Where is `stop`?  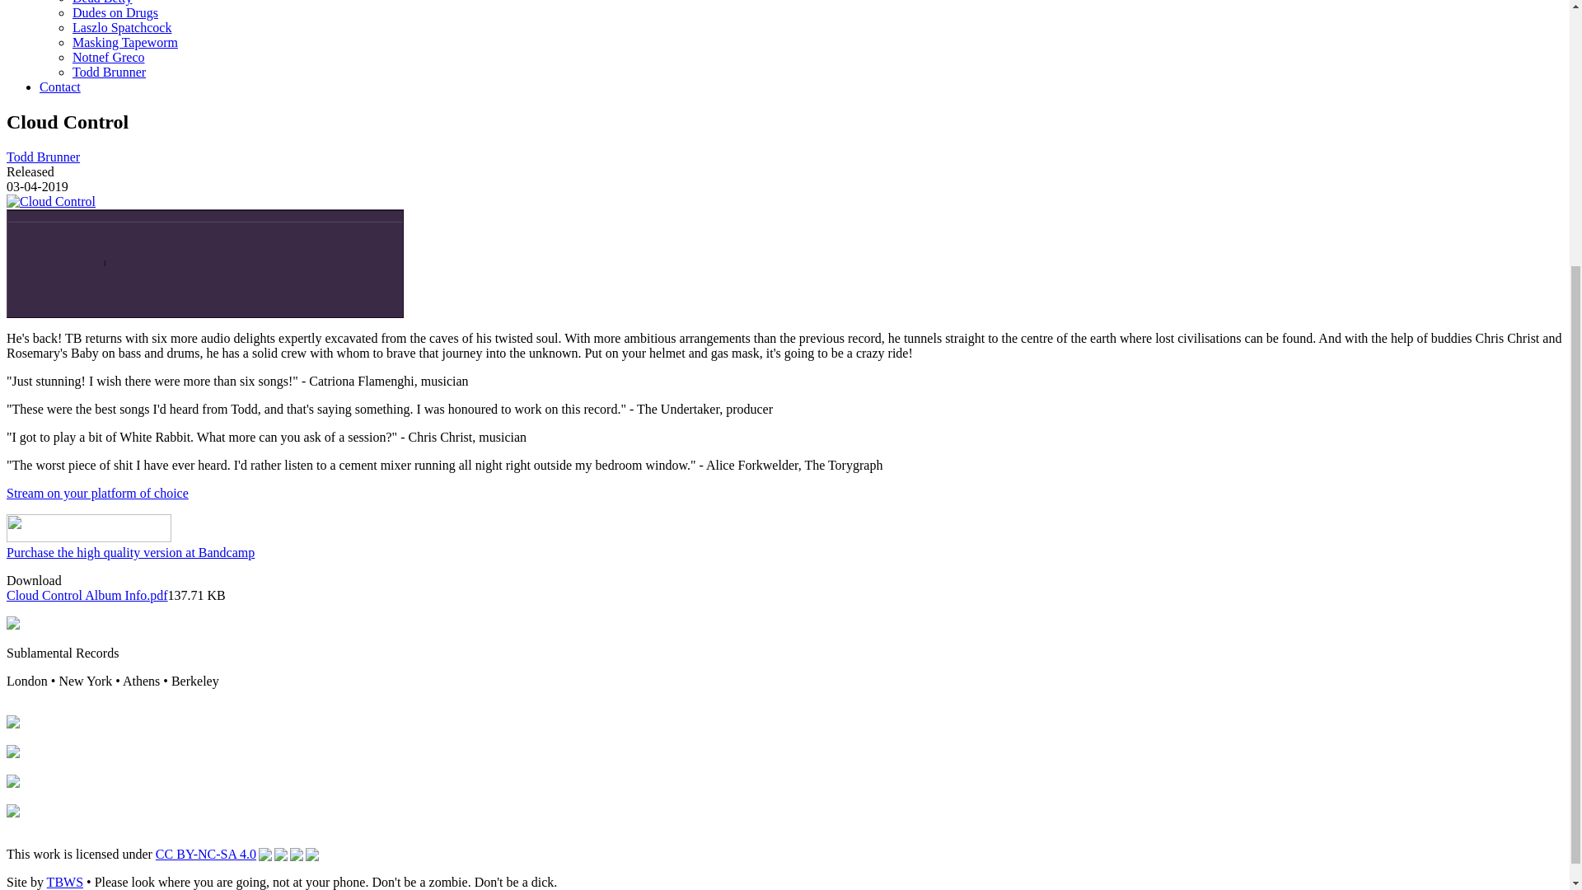
stop is located at coordinates (263, 251).